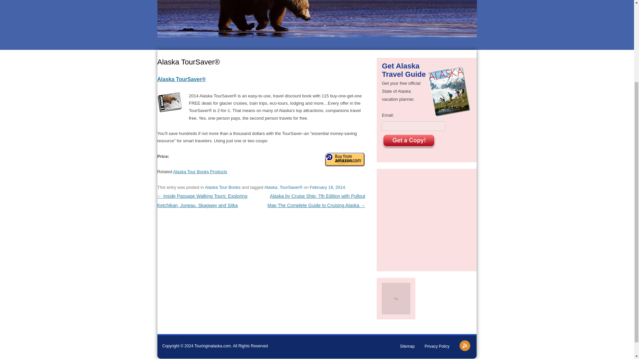 The image size is (639, 359). Describe the element at coordinates (427, 219) in the screenshot. I see `Advertisement` at that location.